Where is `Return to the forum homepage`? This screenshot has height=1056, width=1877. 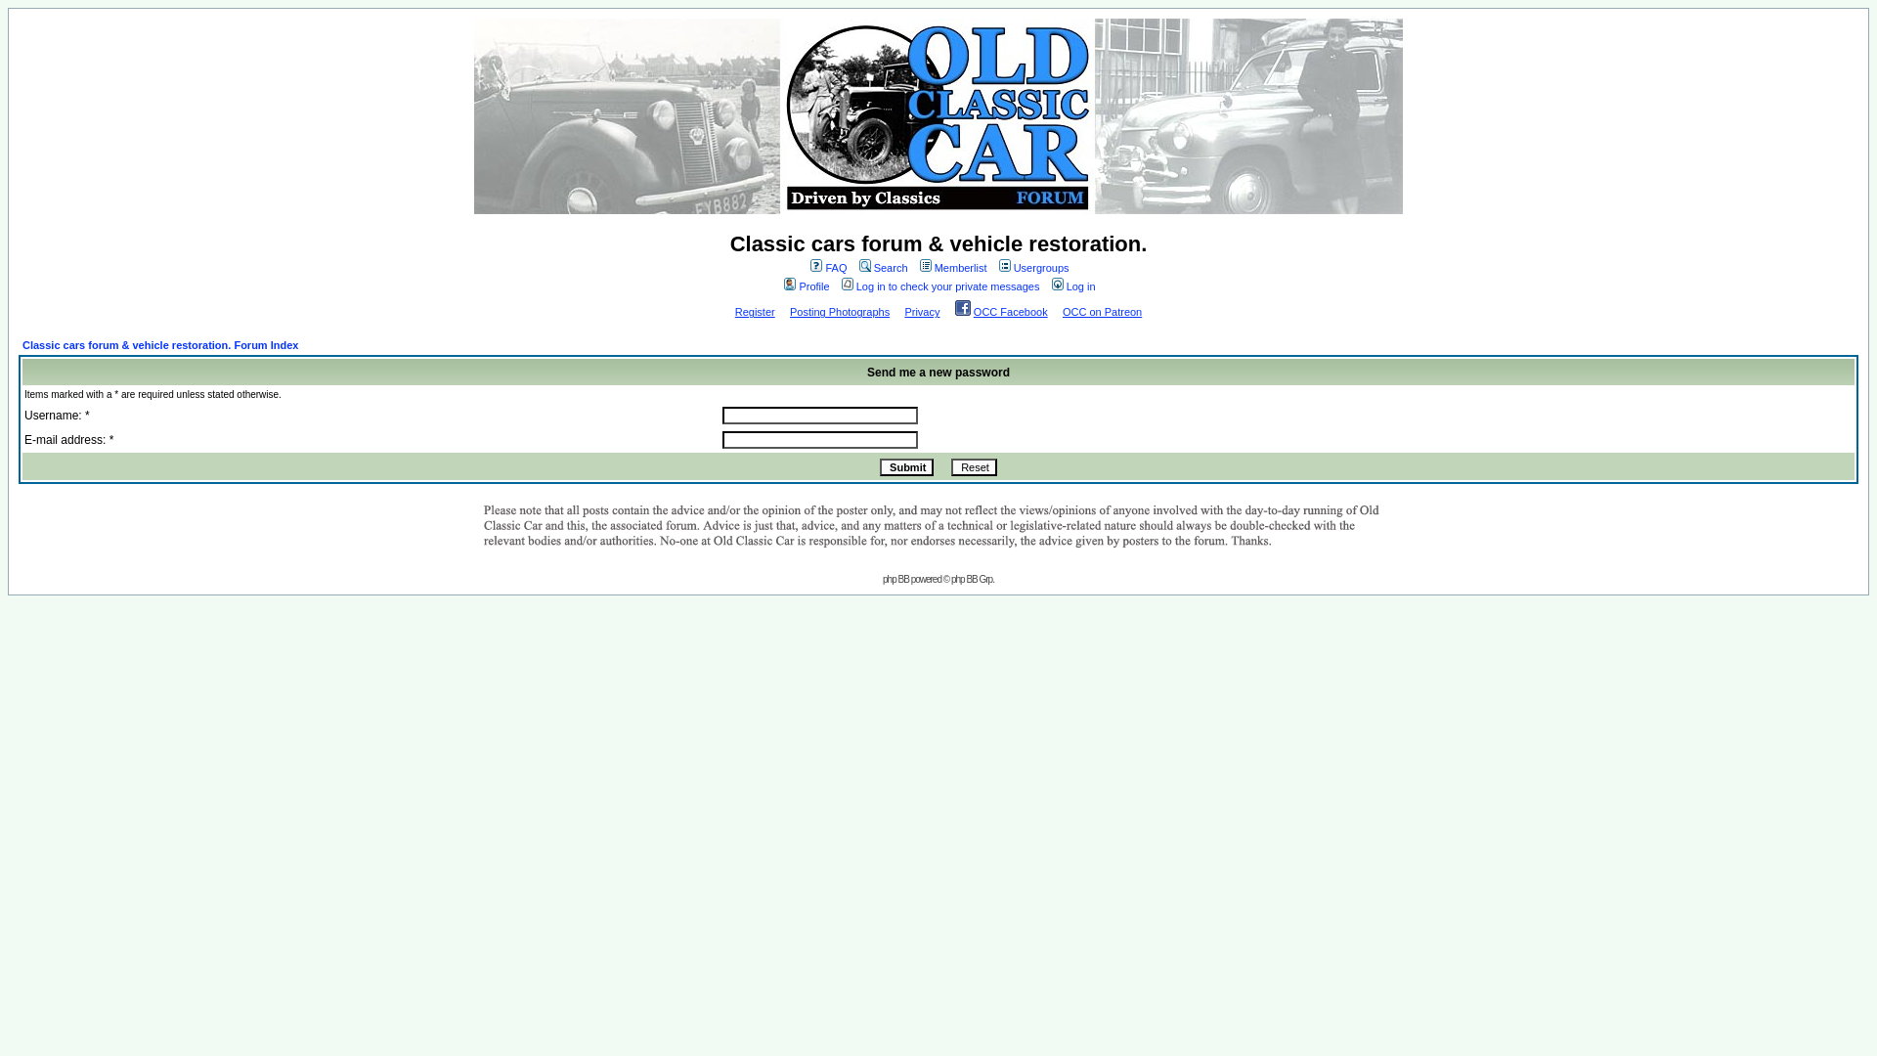
Return to the forum homepage is located at coordinates (938, 116).